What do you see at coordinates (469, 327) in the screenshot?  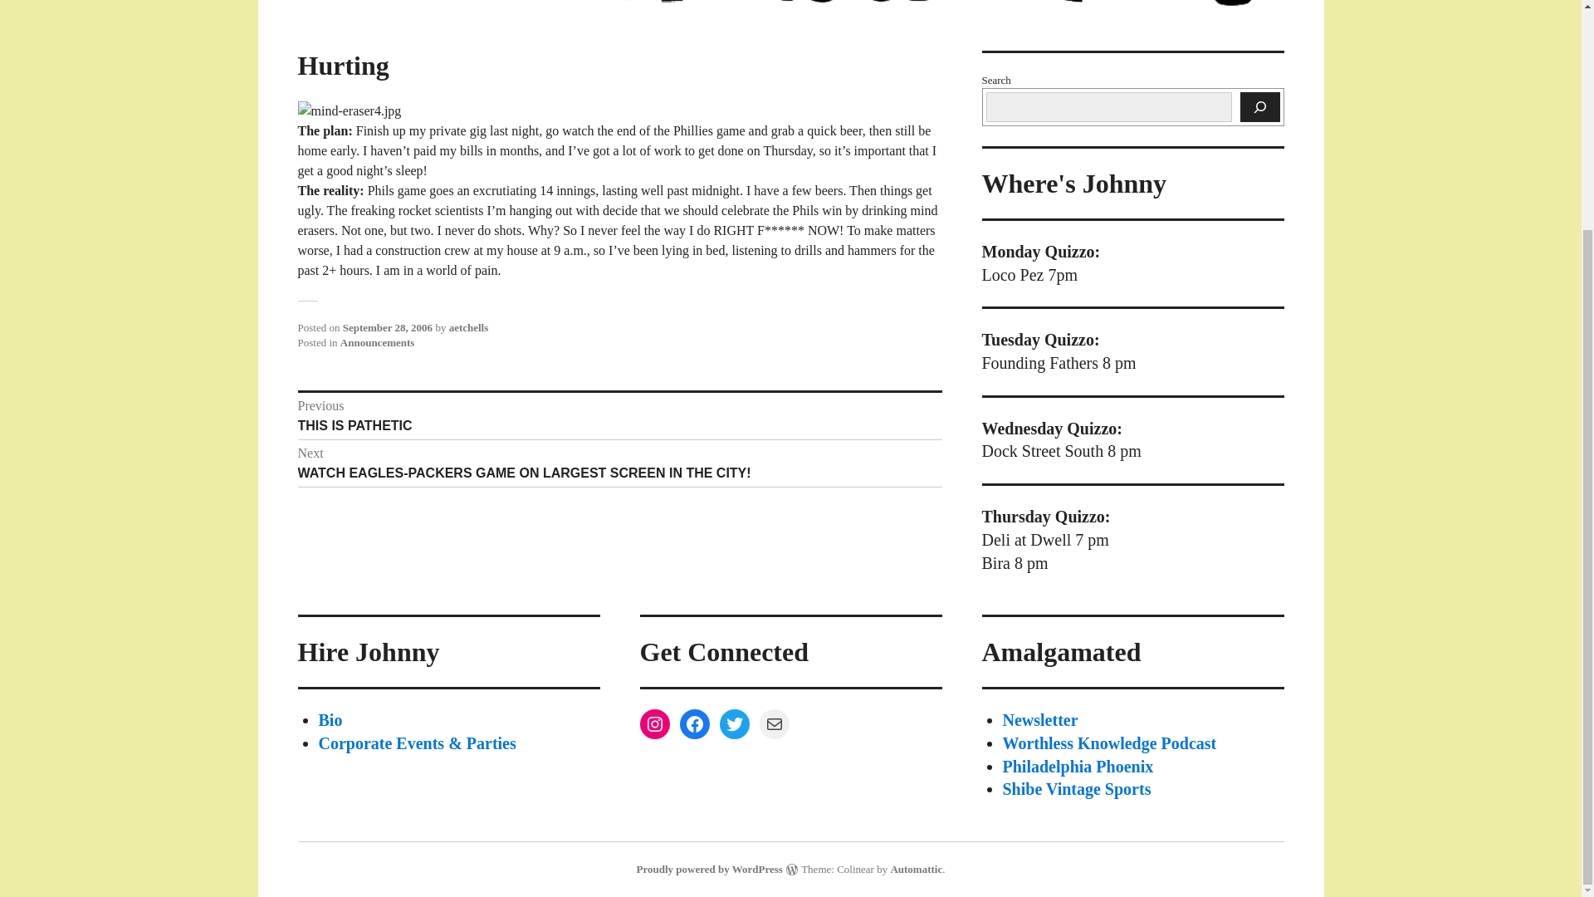 I see `aetchells` at bounding box center [469, 327].